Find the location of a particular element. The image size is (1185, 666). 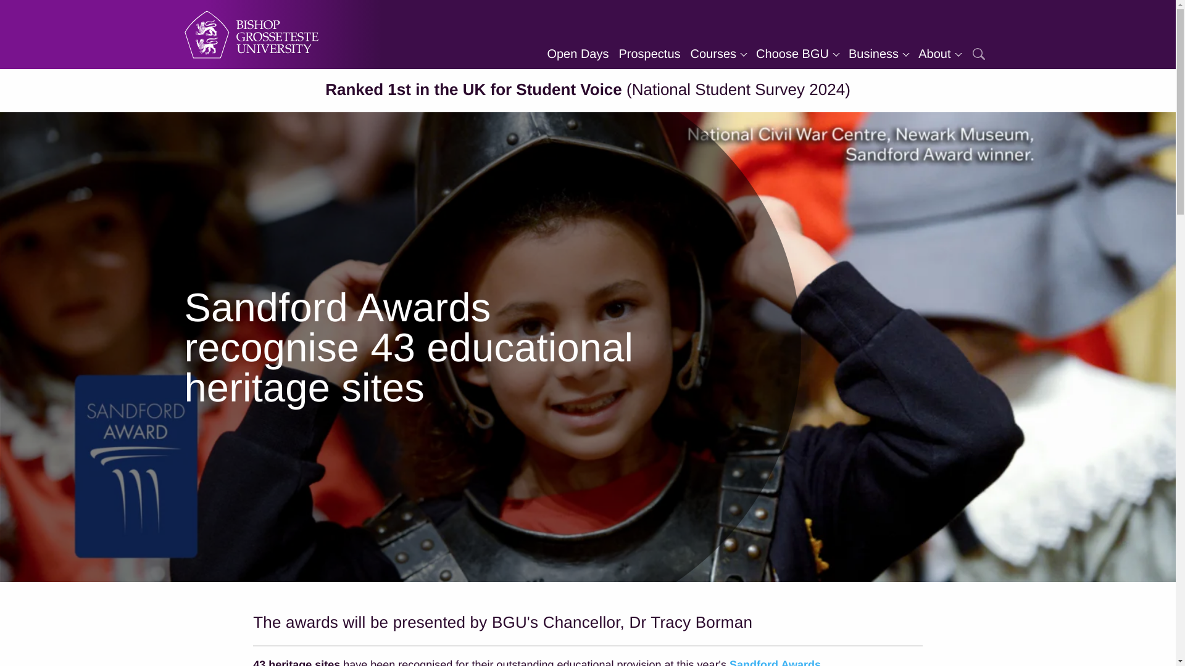

Prospectus is located at coordinates (649, 54).